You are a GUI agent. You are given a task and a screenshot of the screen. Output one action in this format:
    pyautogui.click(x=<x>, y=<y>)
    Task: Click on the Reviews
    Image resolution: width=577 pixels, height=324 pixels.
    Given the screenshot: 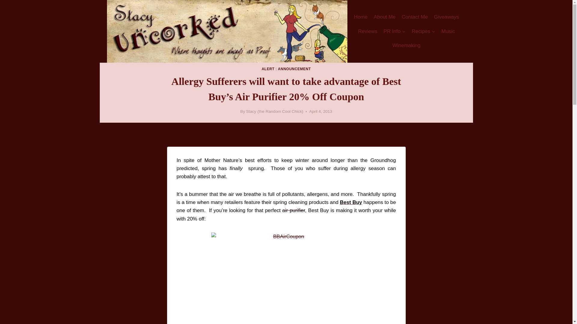 What is the action you would take?
    pyautogui.click(x=367, y=31)
    